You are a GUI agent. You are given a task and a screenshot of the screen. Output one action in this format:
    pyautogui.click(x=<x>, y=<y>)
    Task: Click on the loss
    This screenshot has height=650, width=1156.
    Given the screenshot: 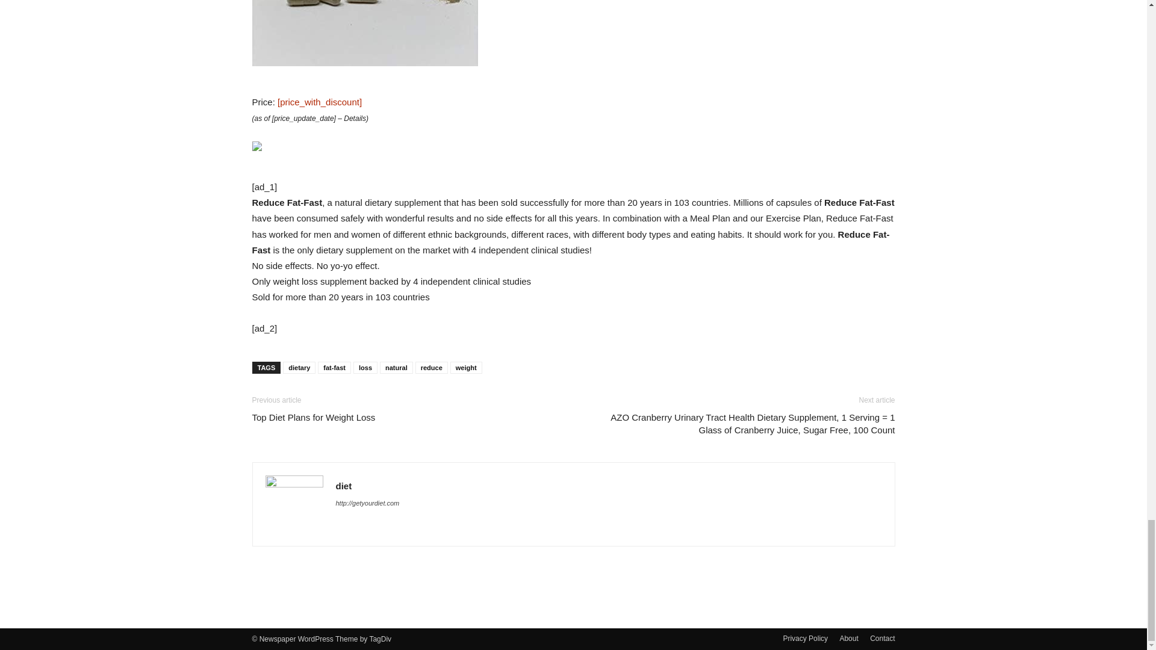 What is the action you would take?
    pyautogui.click(x=365, y=367)
    